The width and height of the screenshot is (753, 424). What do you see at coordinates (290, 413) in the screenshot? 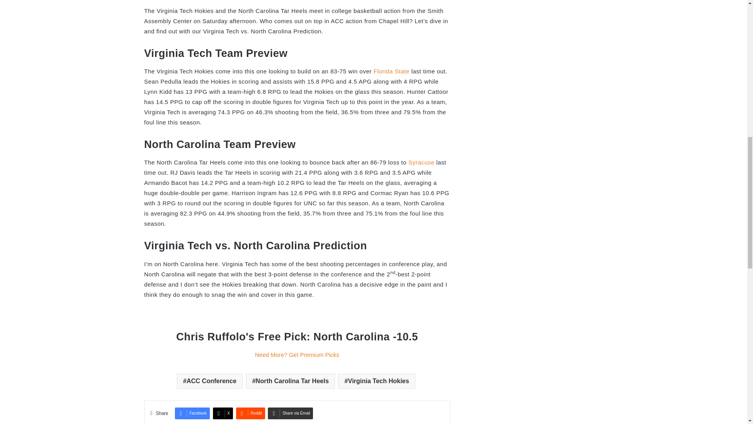
I see `Share via Email` at bounding box center [290, 413].